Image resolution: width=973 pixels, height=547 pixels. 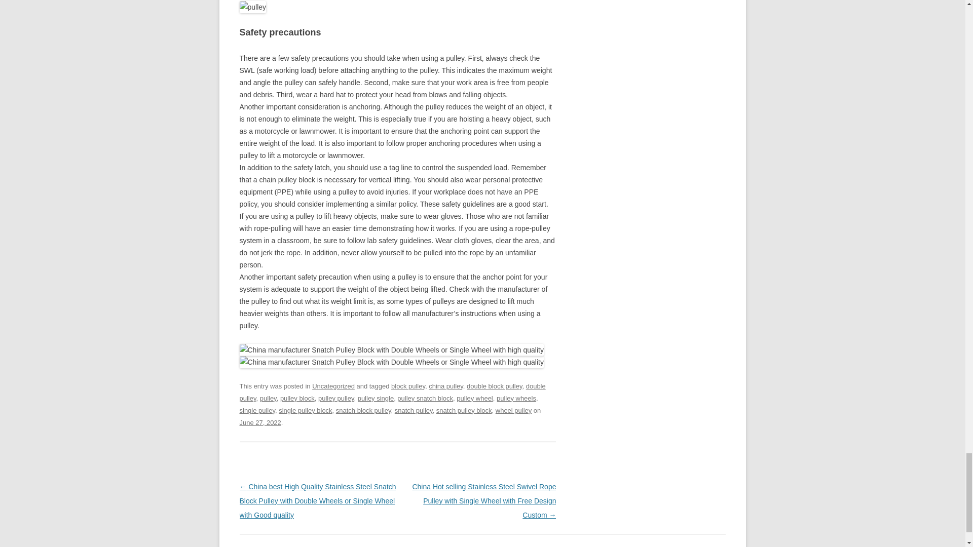 I want to click on double block pulley, so click(x=494, y=386).